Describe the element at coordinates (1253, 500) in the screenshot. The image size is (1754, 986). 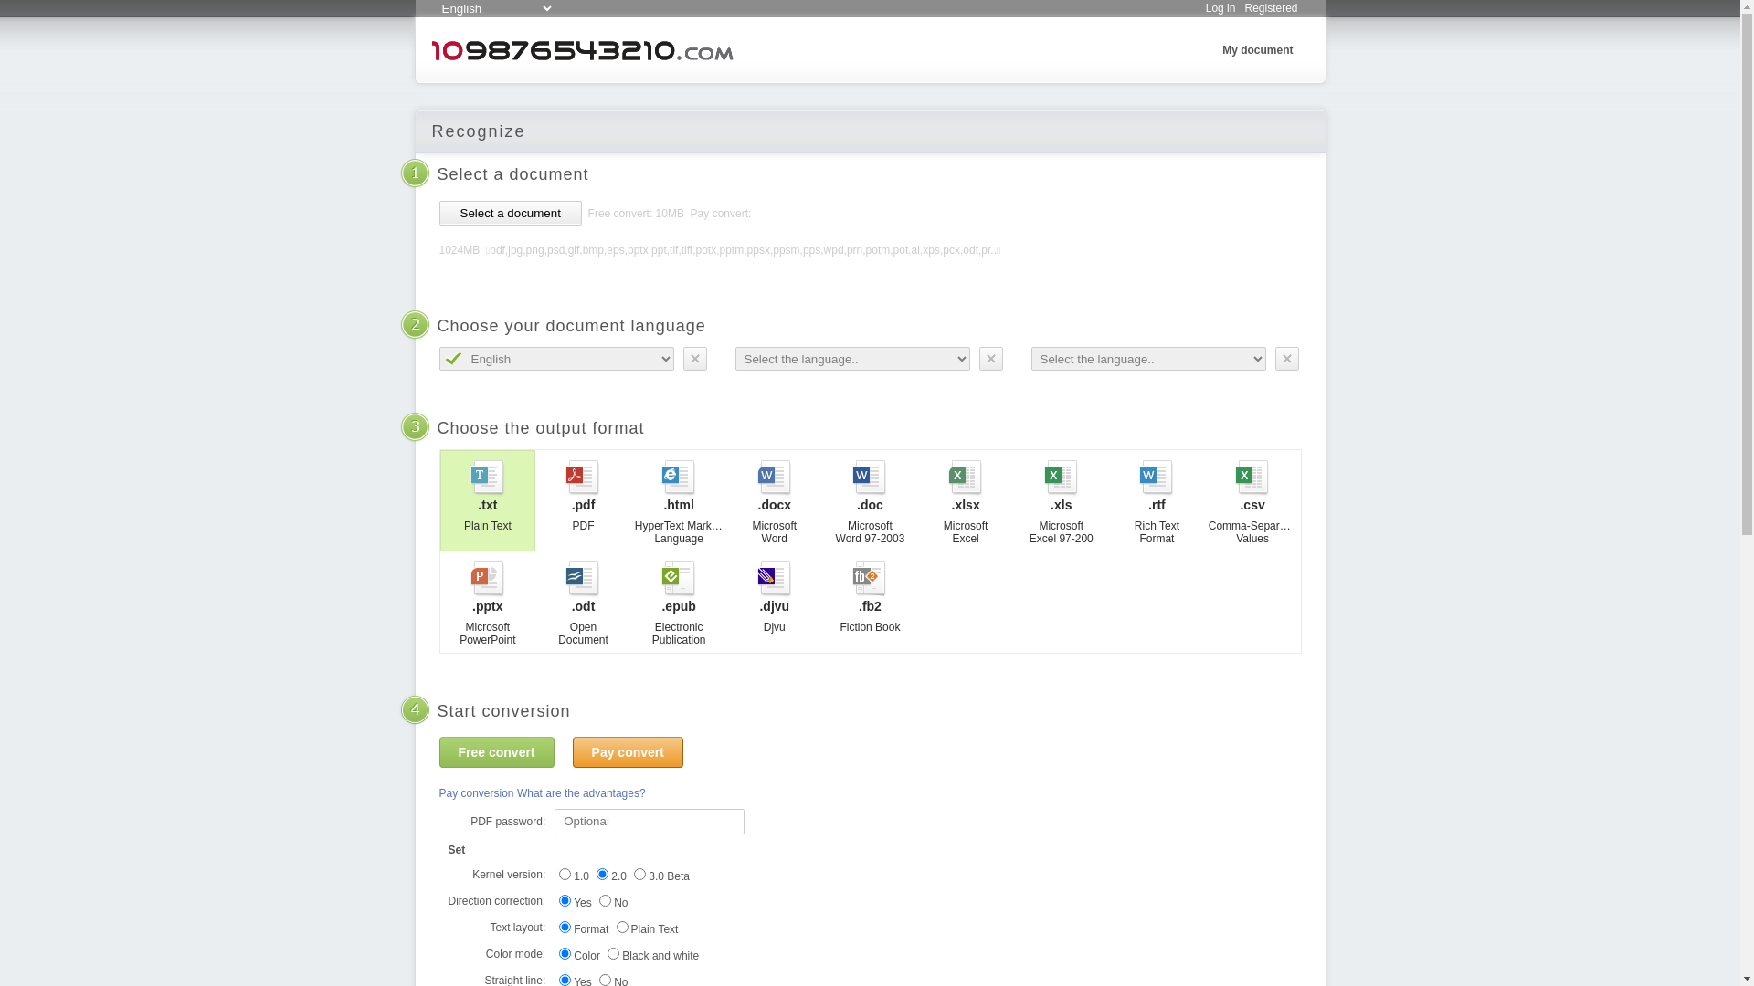
I see `.csv
Comma-Separated
Values` at that location.